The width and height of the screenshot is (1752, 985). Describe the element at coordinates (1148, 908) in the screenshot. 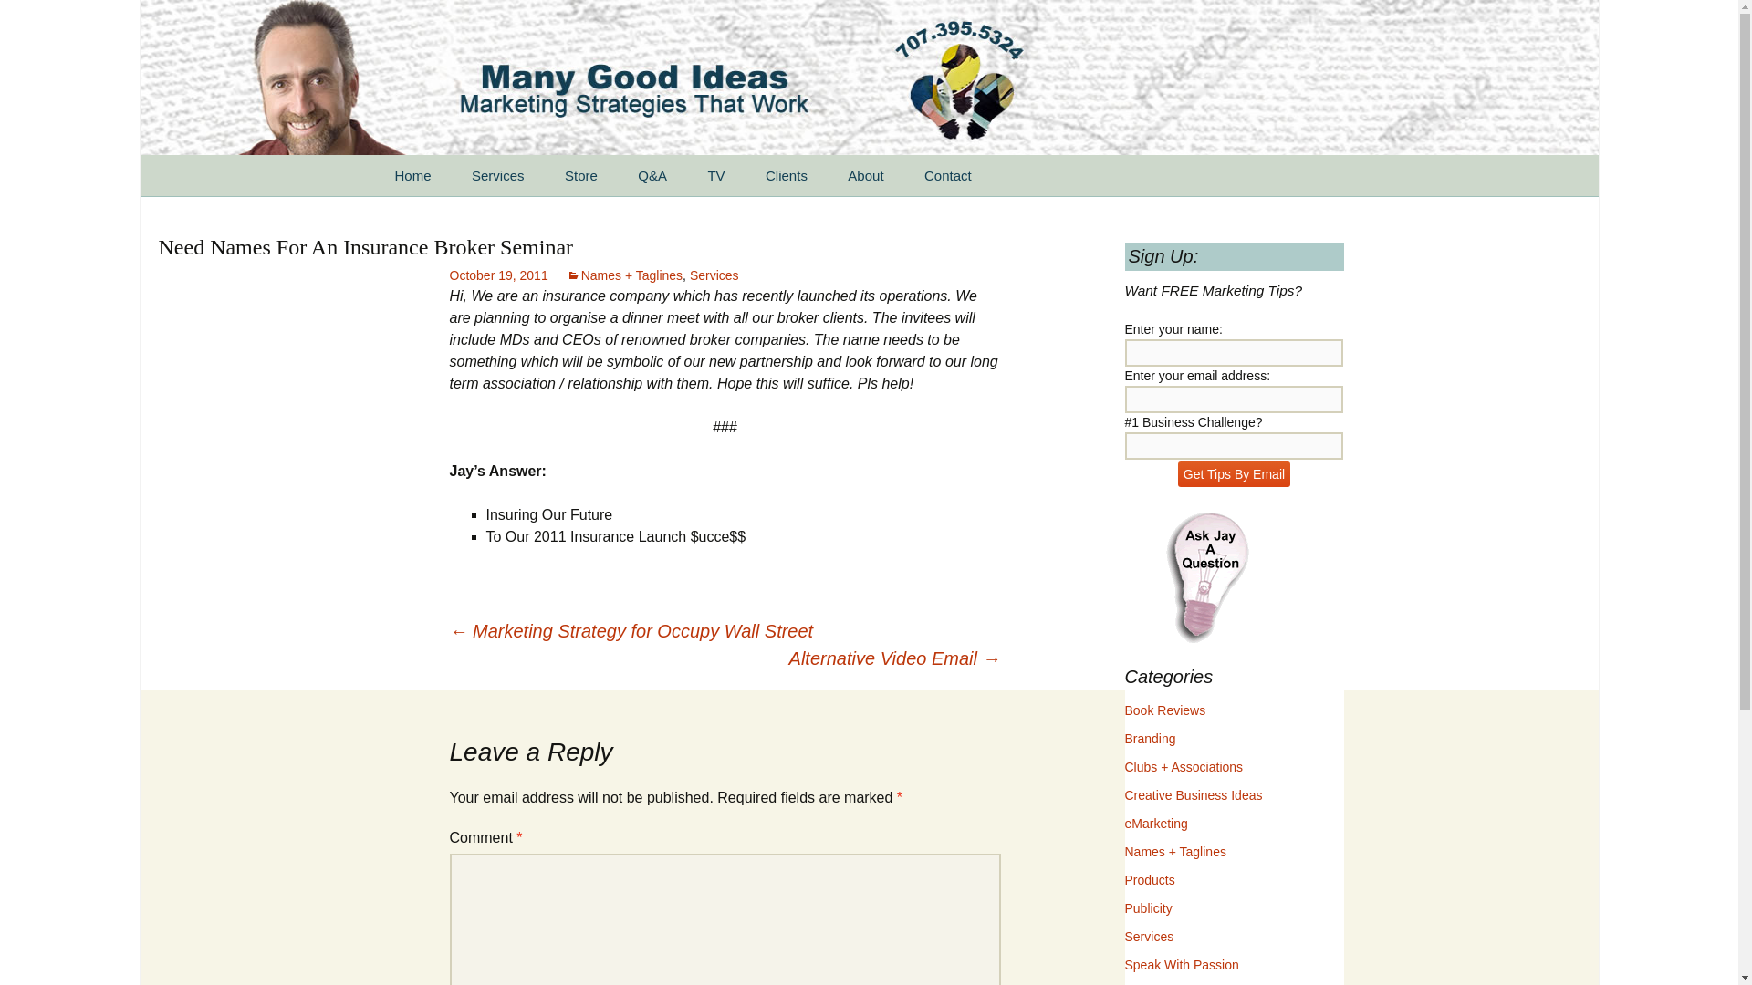

I see `Publicity` at that location.